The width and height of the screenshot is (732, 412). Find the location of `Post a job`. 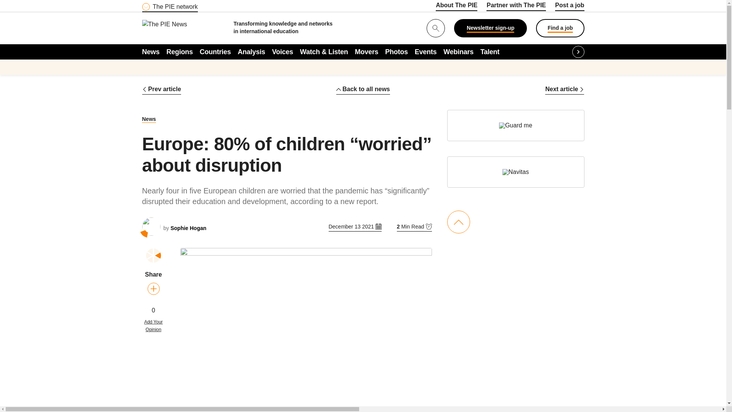

Post a job is located at coordinates (570, 6).